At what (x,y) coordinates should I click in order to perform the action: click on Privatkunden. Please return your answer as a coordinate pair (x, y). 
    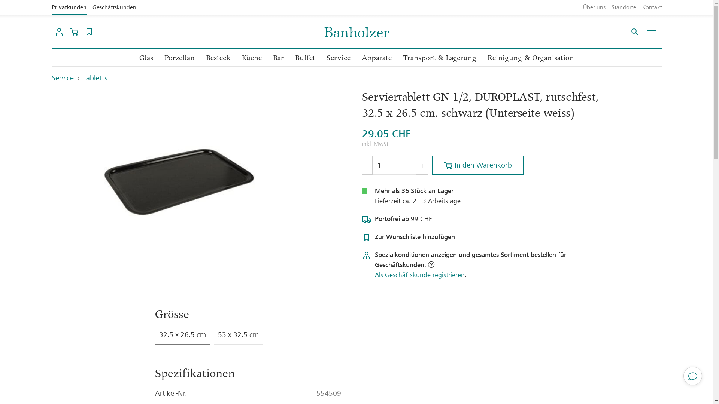
    Looking at the image, I should click on (69, 7).